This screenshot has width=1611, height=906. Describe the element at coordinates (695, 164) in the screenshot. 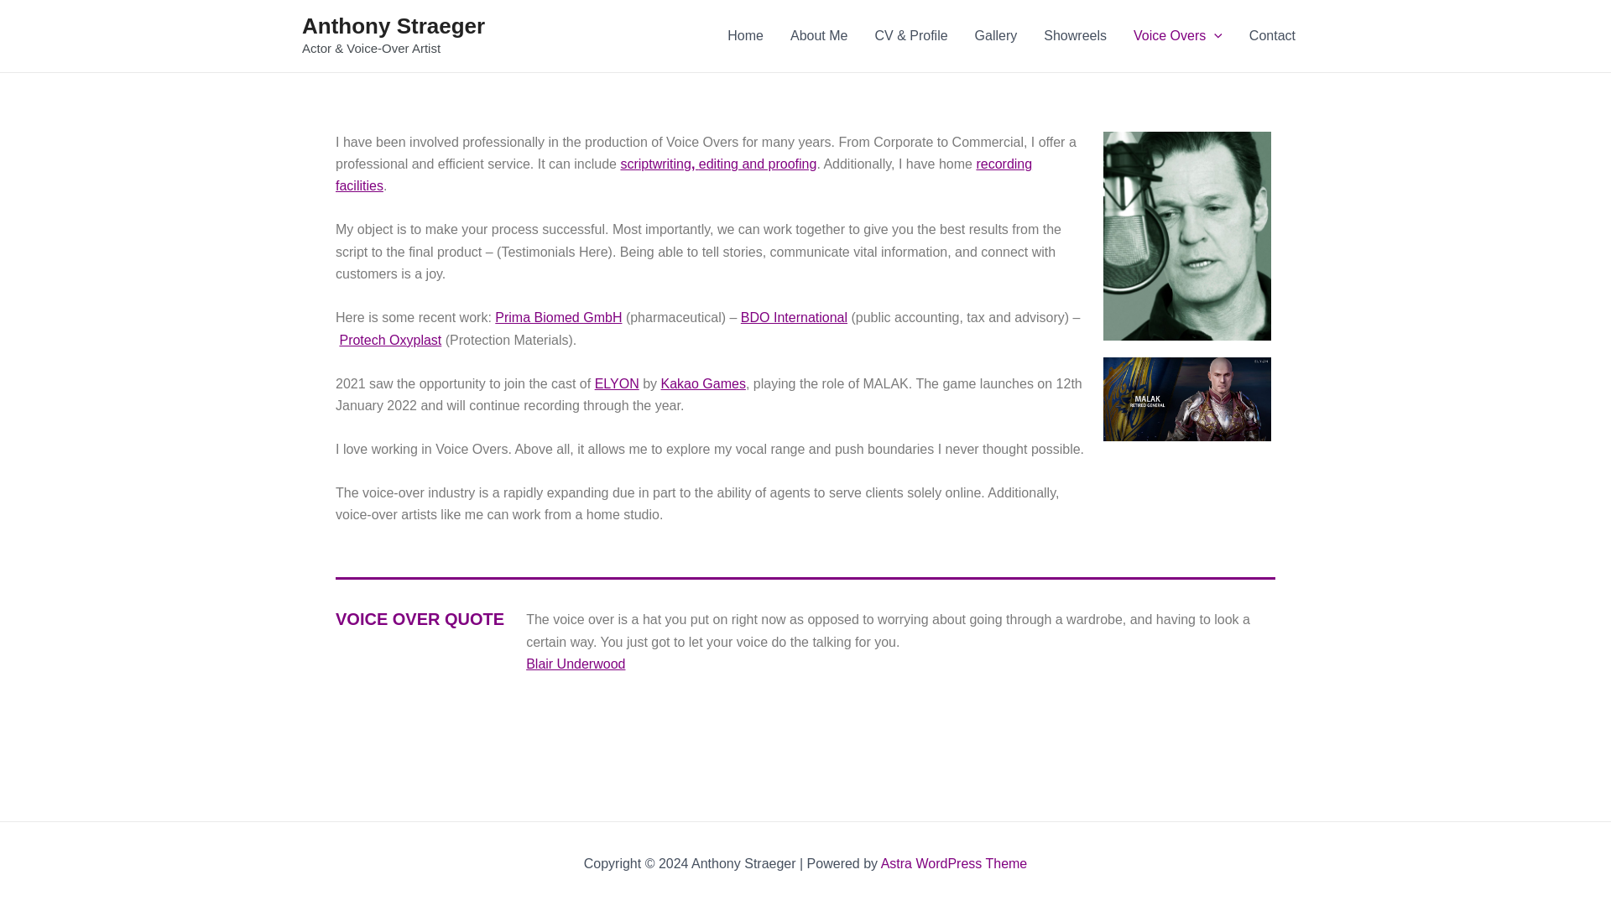

I see `,` at that location.